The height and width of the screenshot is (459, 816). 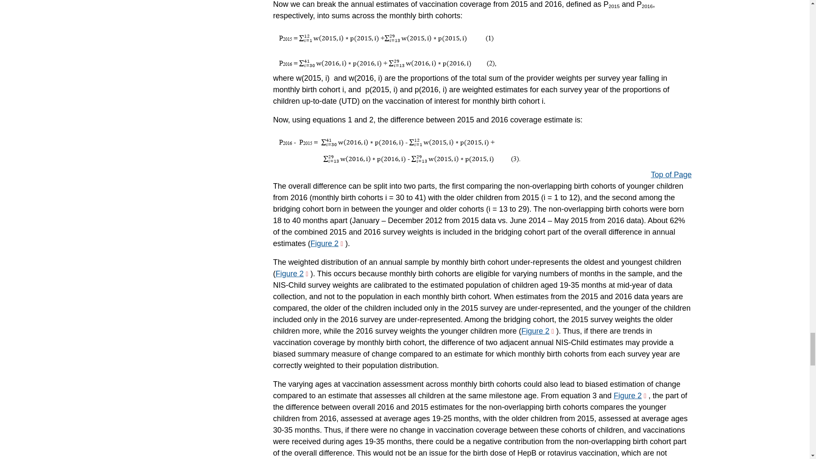 I want to click on nis-child-report-equation-03, so click(x=398, y=151).